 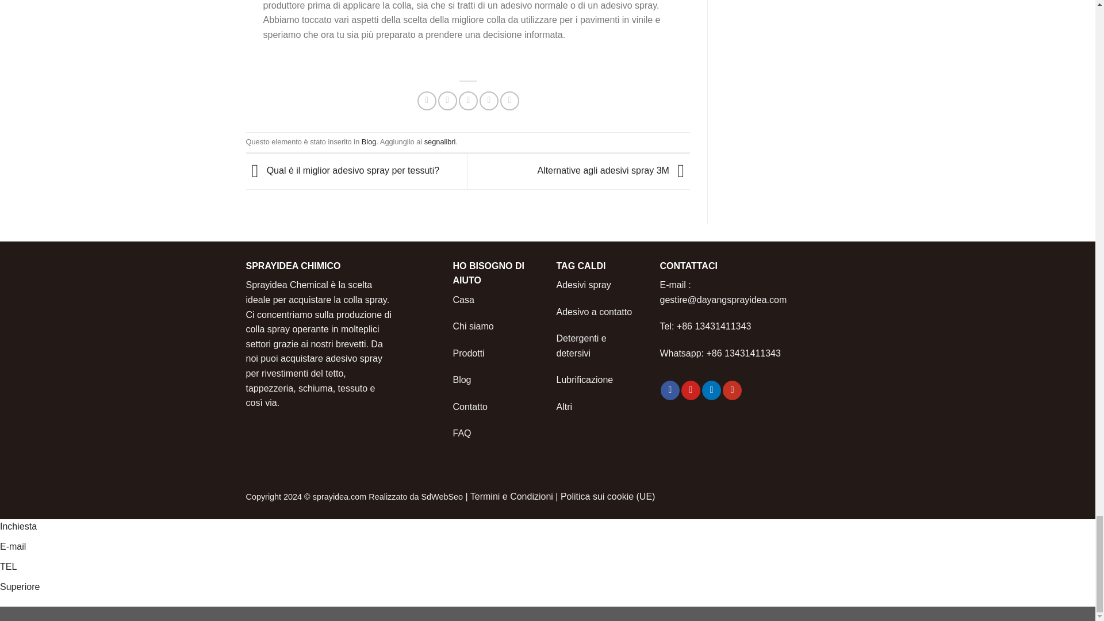 What do you see at coordinates (447, 101) in the screenshot?
I see `Condividi su Twitter` at bounding box center [447, 101].